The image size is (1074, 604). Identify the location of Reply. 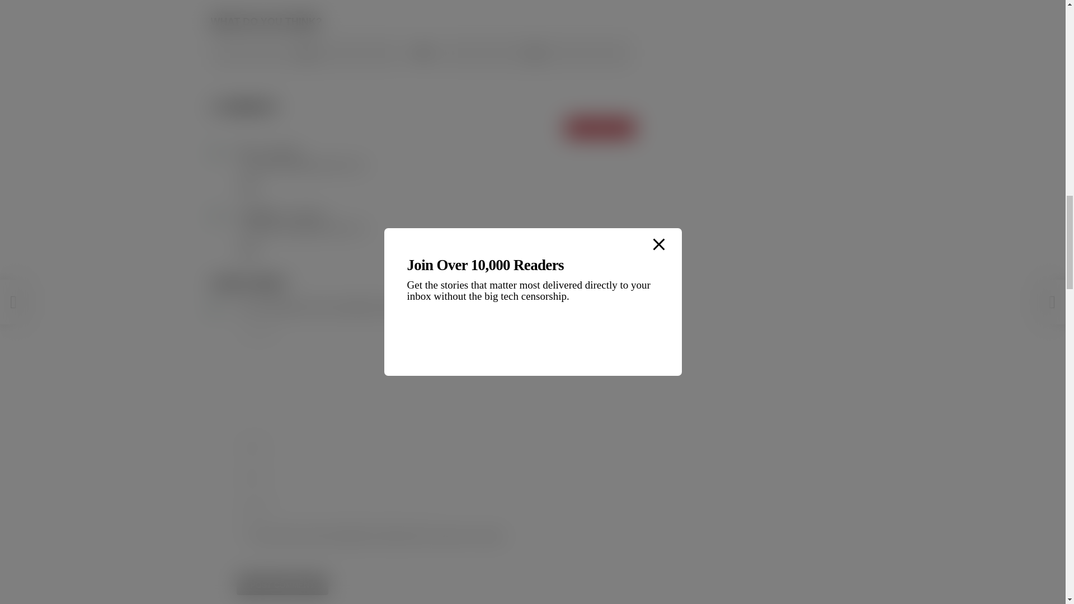
(248, 187).